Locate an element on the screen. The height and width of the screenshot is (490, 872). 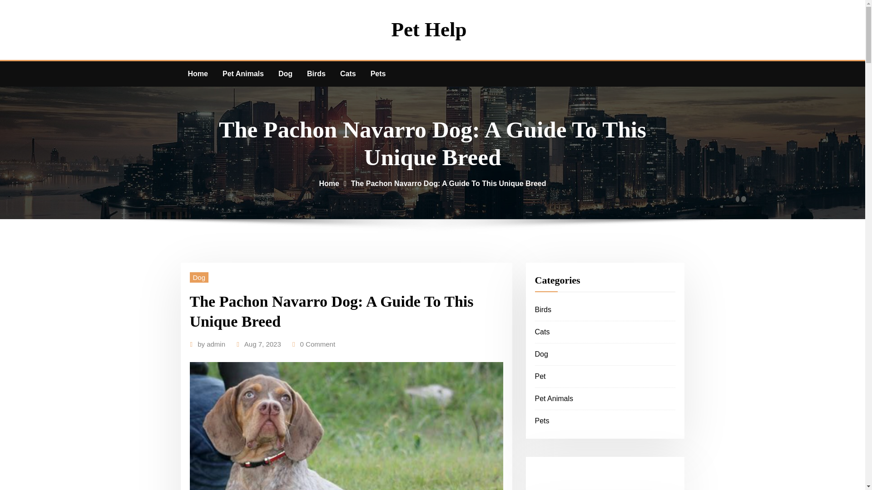
Dog is located at coordinates (285, 74).